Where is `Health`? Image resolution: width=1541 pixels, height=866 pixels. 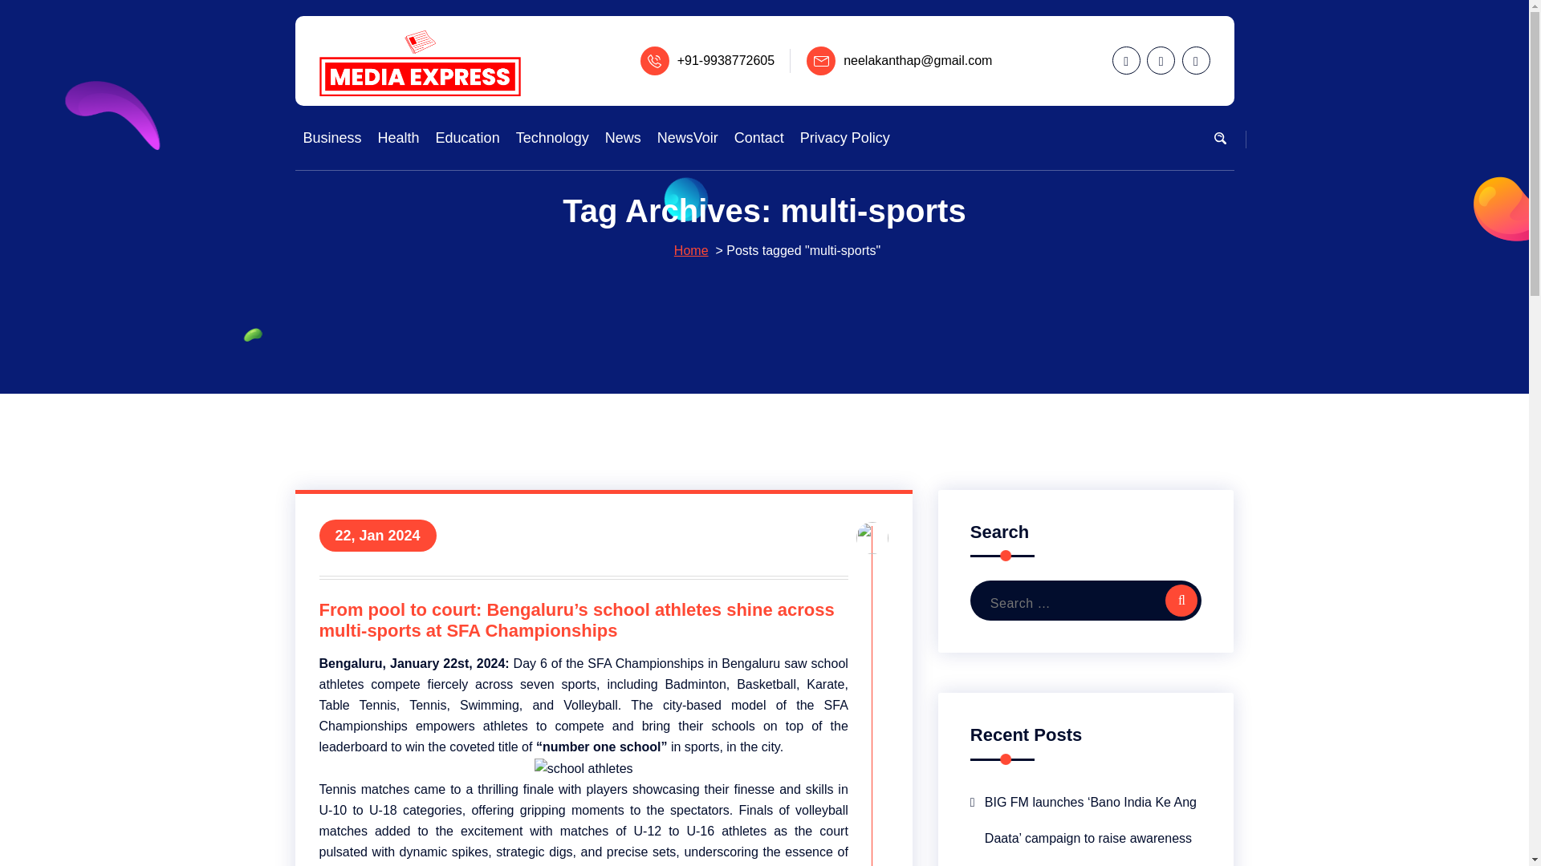 Health is located at coordinates (398, 137).